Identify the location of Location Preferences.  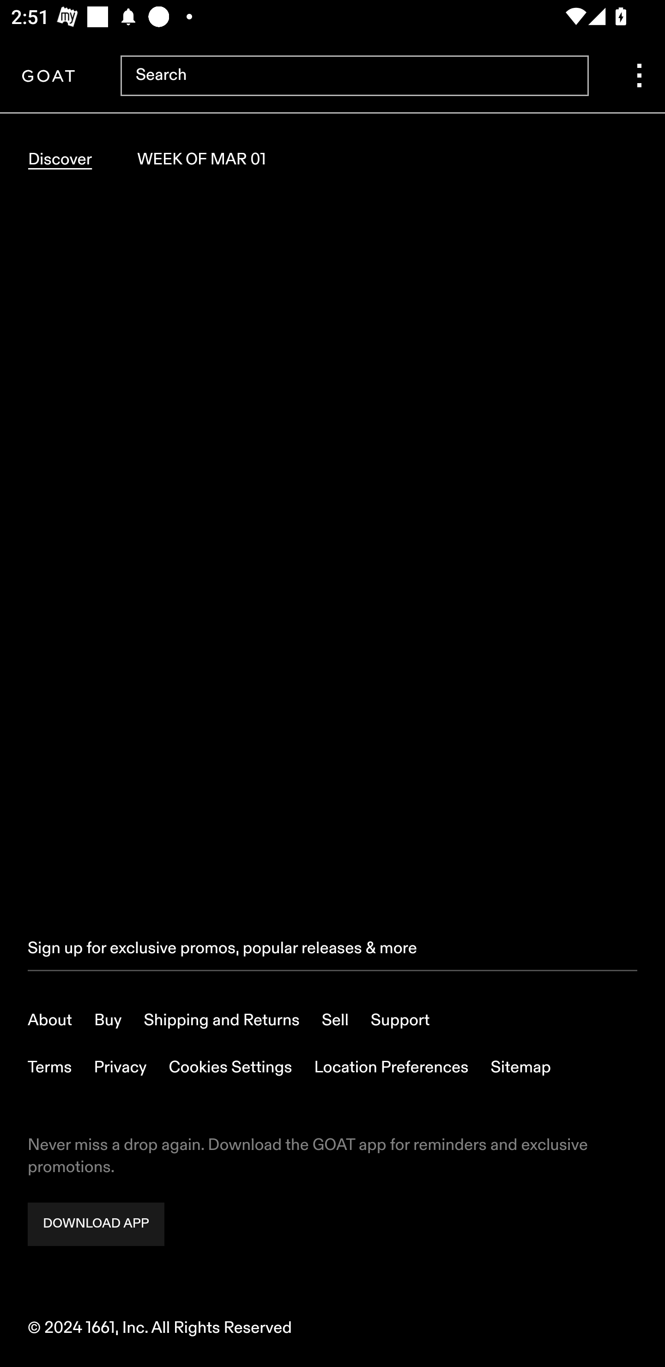
(391, 1068).